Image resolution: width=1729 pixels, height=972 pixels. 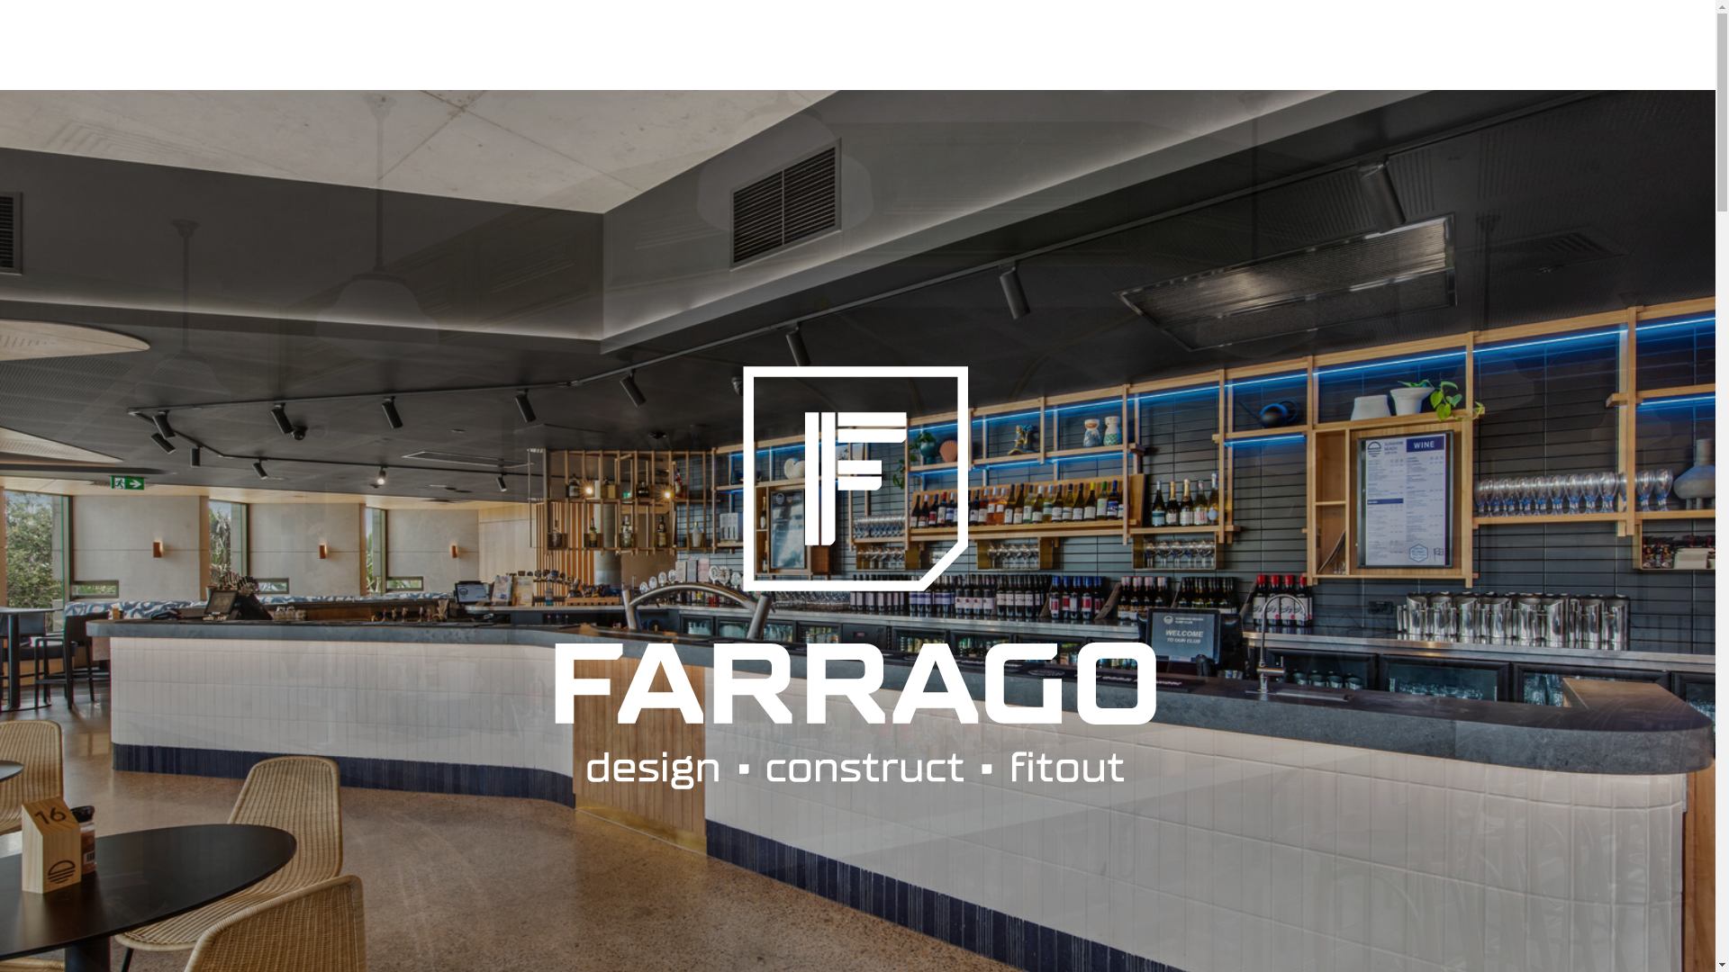 What do you see at coordinates (1000, 45) in the screenshot?
I see `about` at bounding box center [1000, 45].